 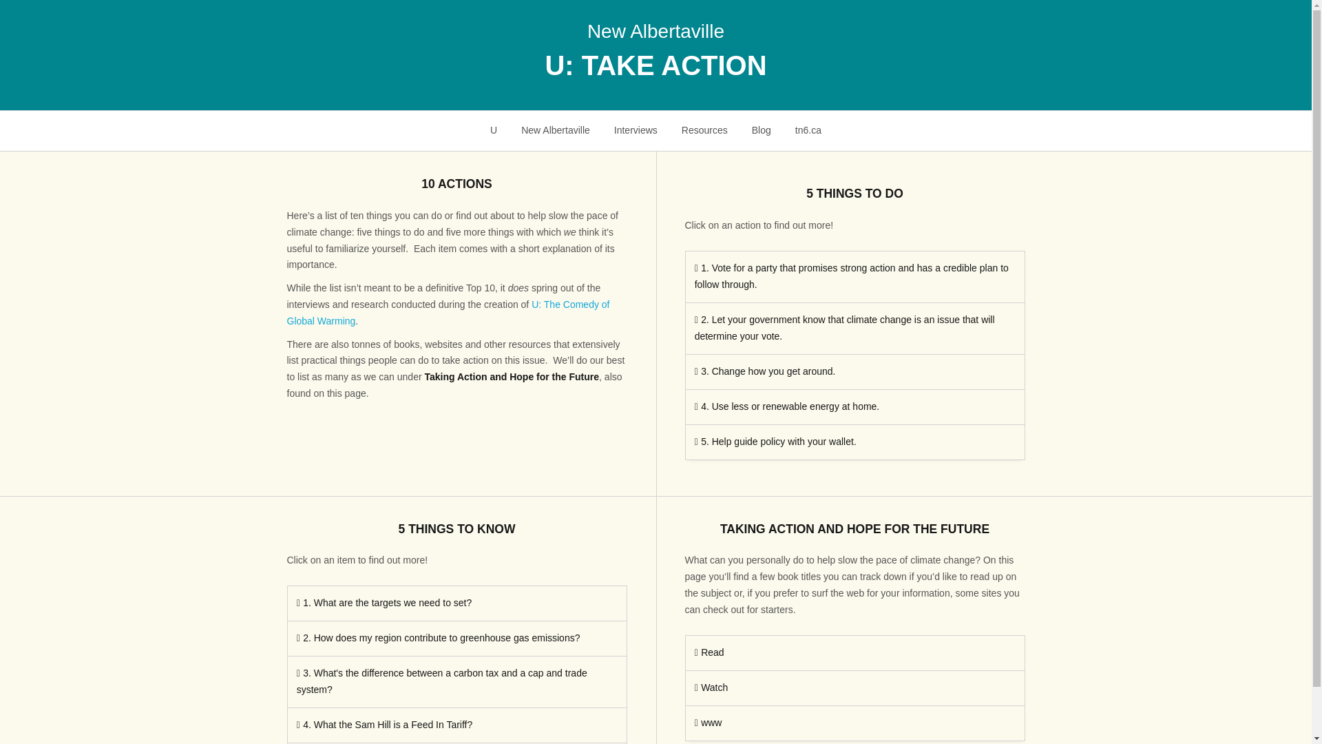 I want to click on Resources, so click(x=704, y=130).